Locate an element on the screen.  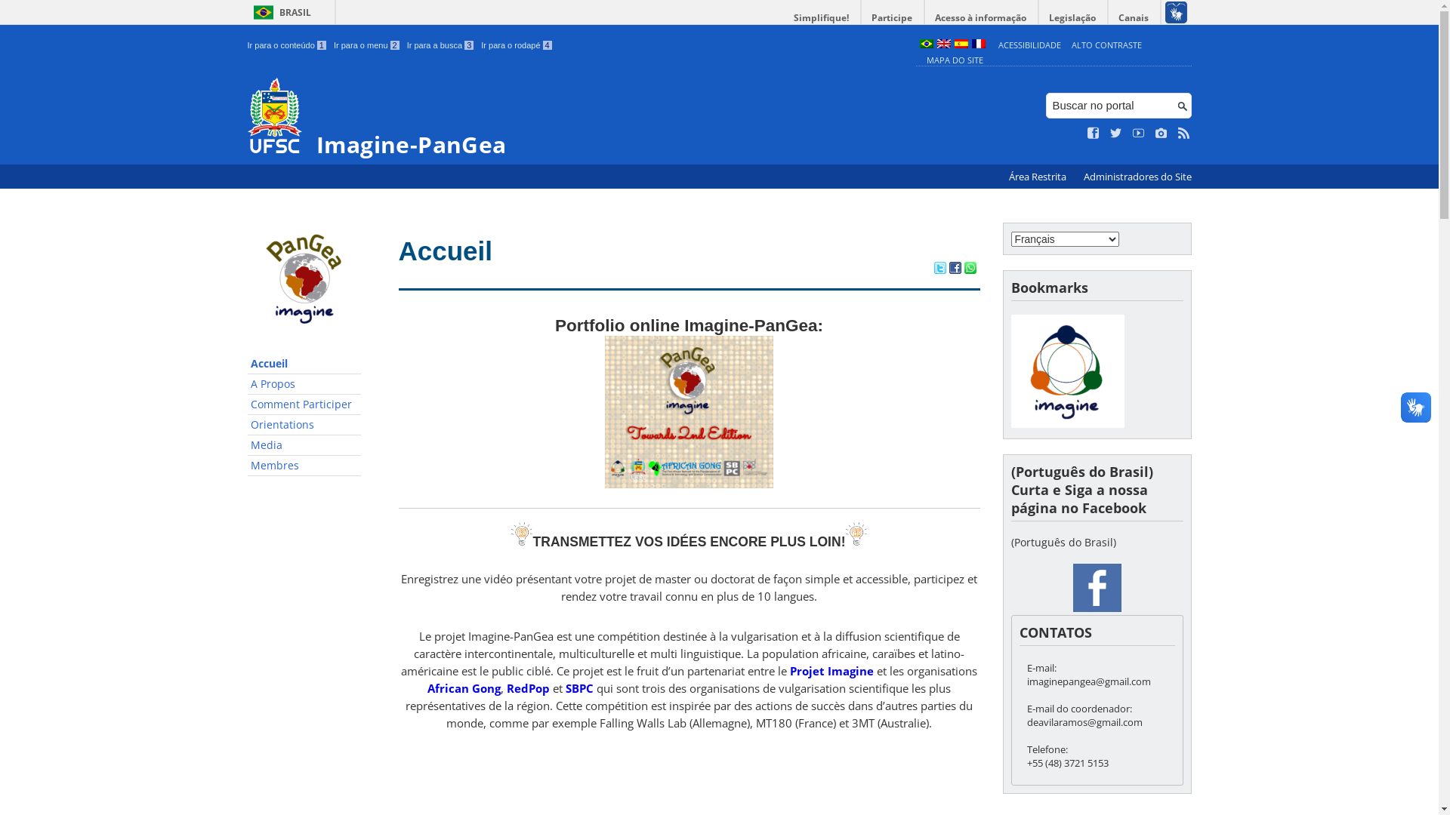
Comment Participer is located at coordinates (304, 404).